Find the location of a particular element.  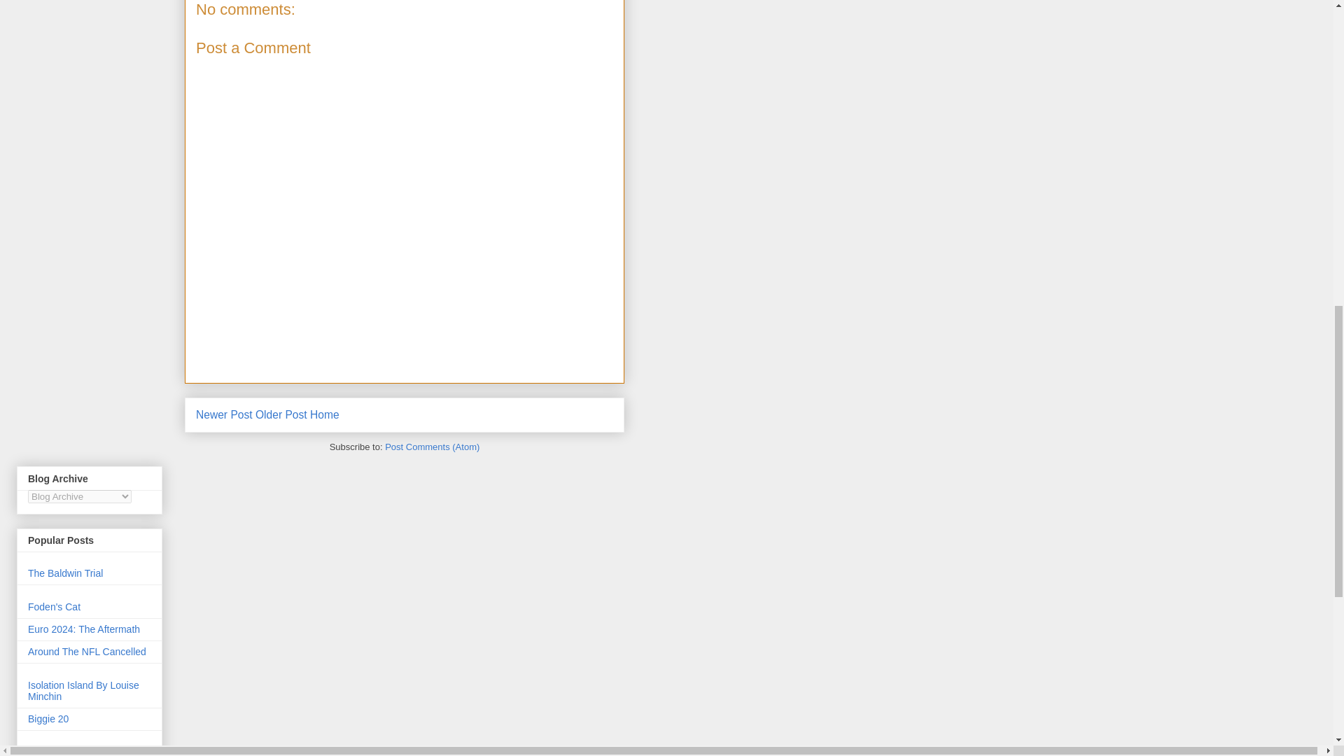

The Baldwin Trial is located at coordinates (66, 573).